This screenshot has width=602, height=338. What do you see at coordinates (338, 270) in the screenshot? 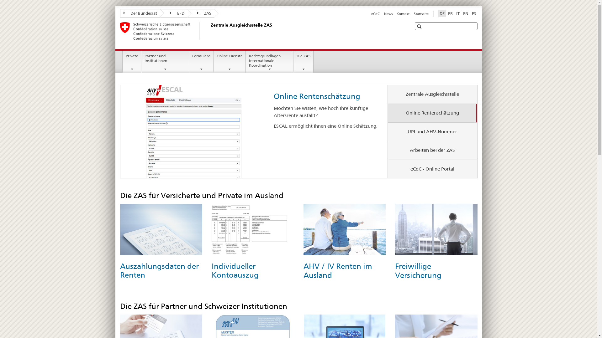
I see `AHV / IV Renten im Ausland` at bounding box center [338, 270].